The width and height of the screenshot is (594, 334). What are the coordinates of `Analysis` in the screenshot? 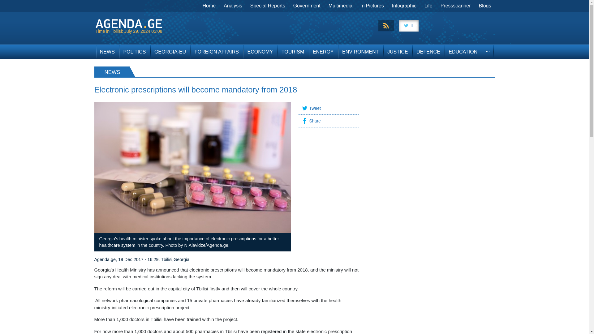 It's located at (233, 6).